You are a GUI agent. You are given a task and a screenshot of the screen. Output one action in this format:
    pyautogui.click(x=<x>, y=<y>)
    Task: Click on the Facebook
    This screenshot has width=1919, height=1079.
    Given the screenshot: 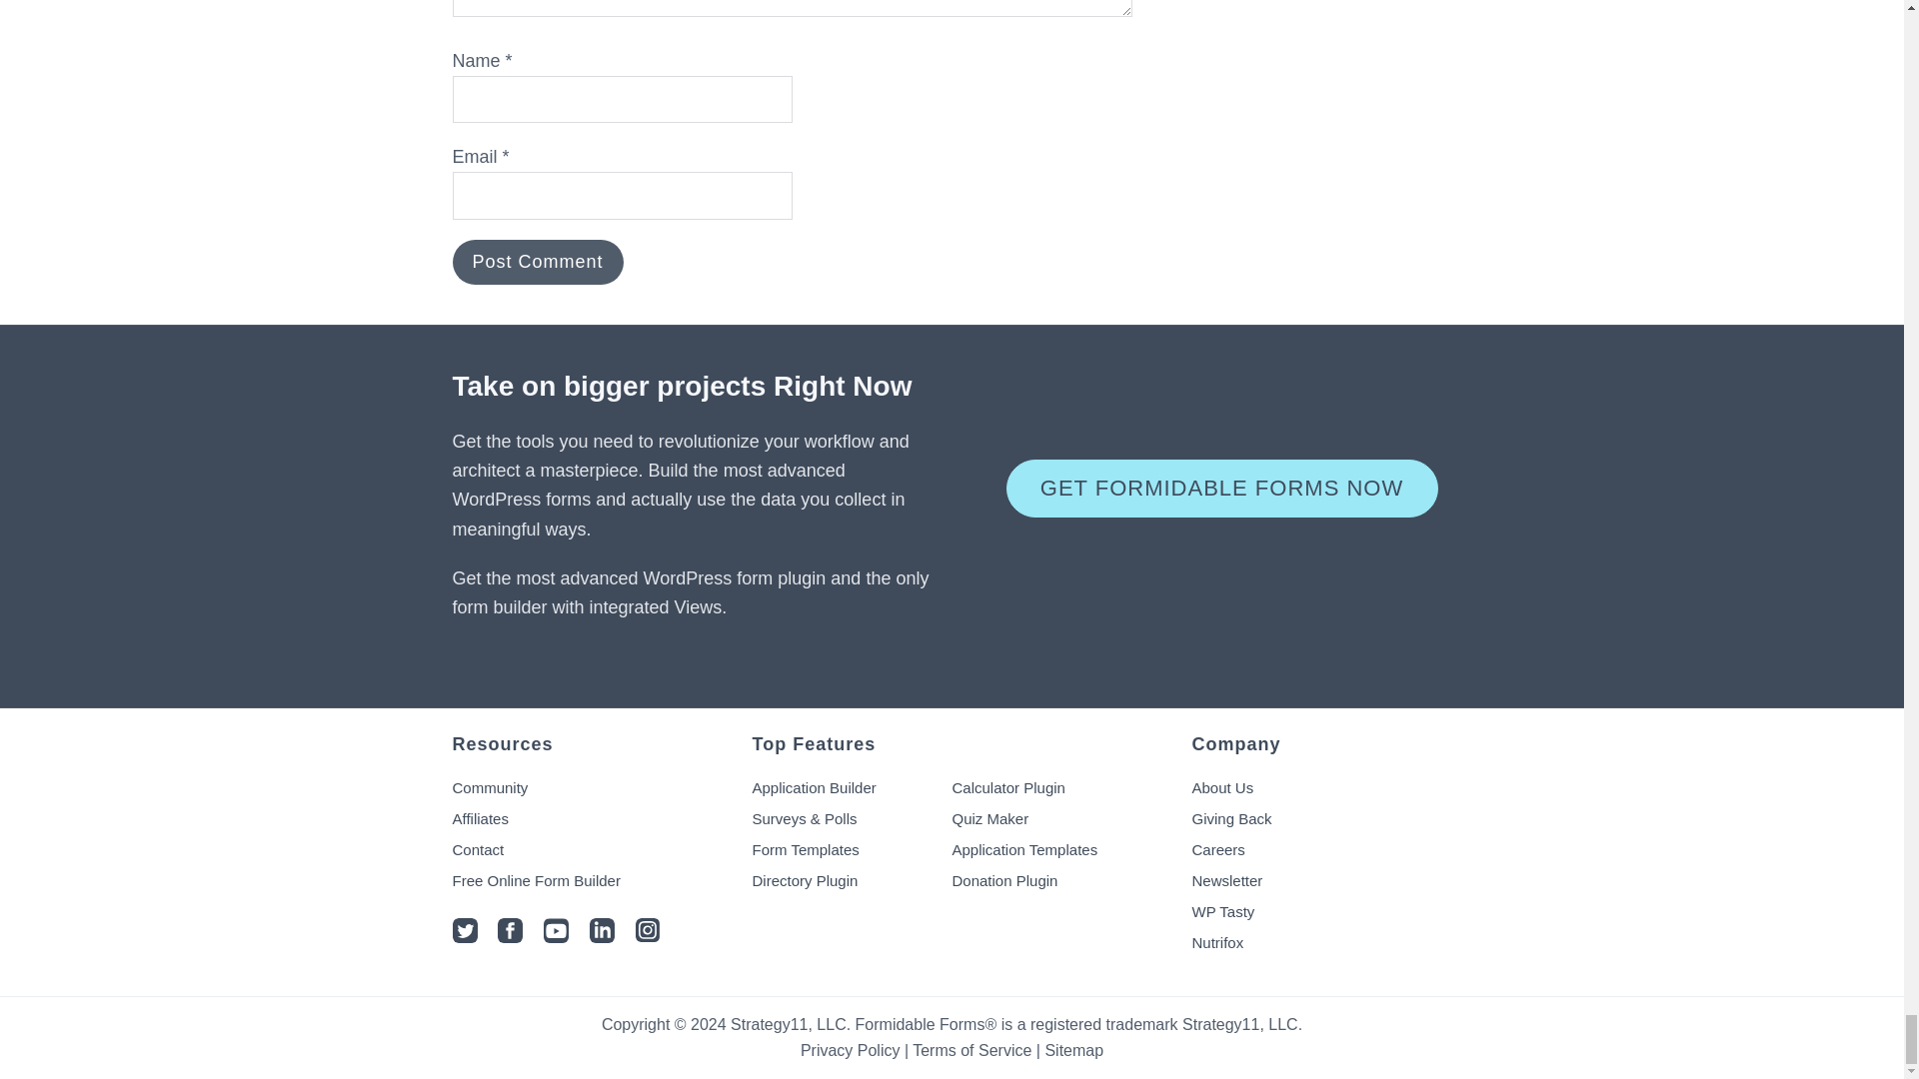 What is the action you would take?
    pyautogui.click(x=510, y=937)
    